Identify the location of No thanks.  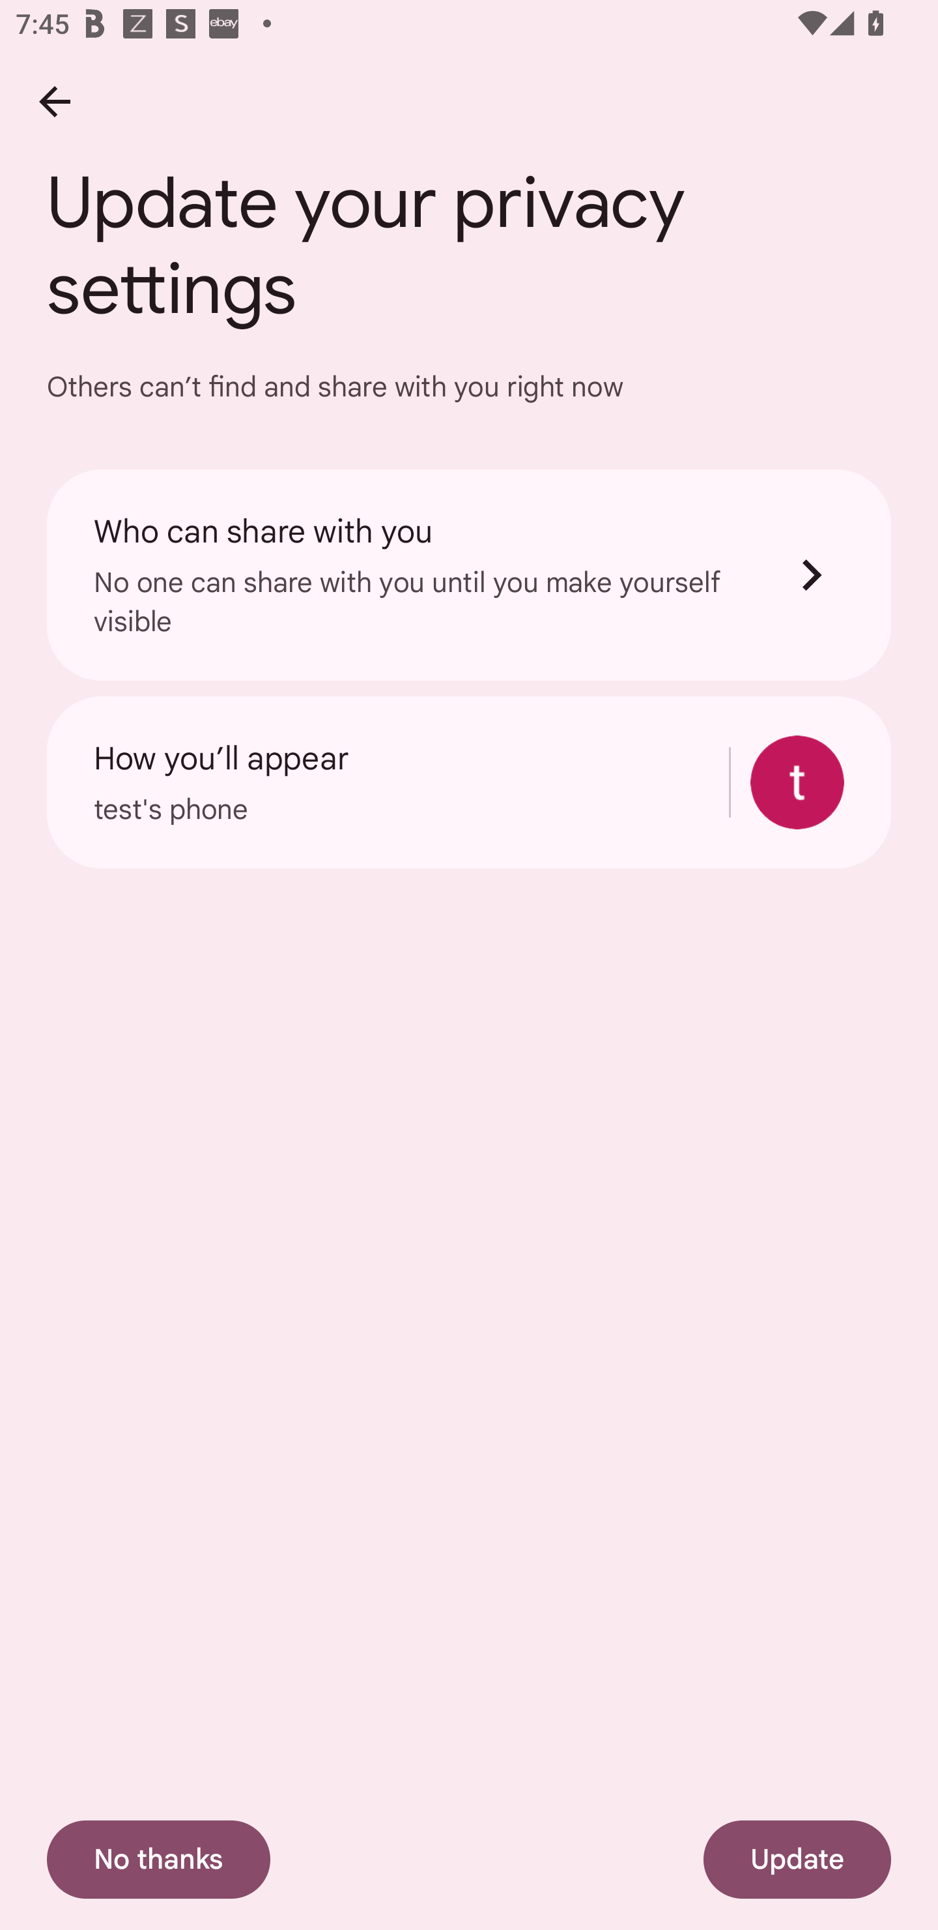
(158, 1860).